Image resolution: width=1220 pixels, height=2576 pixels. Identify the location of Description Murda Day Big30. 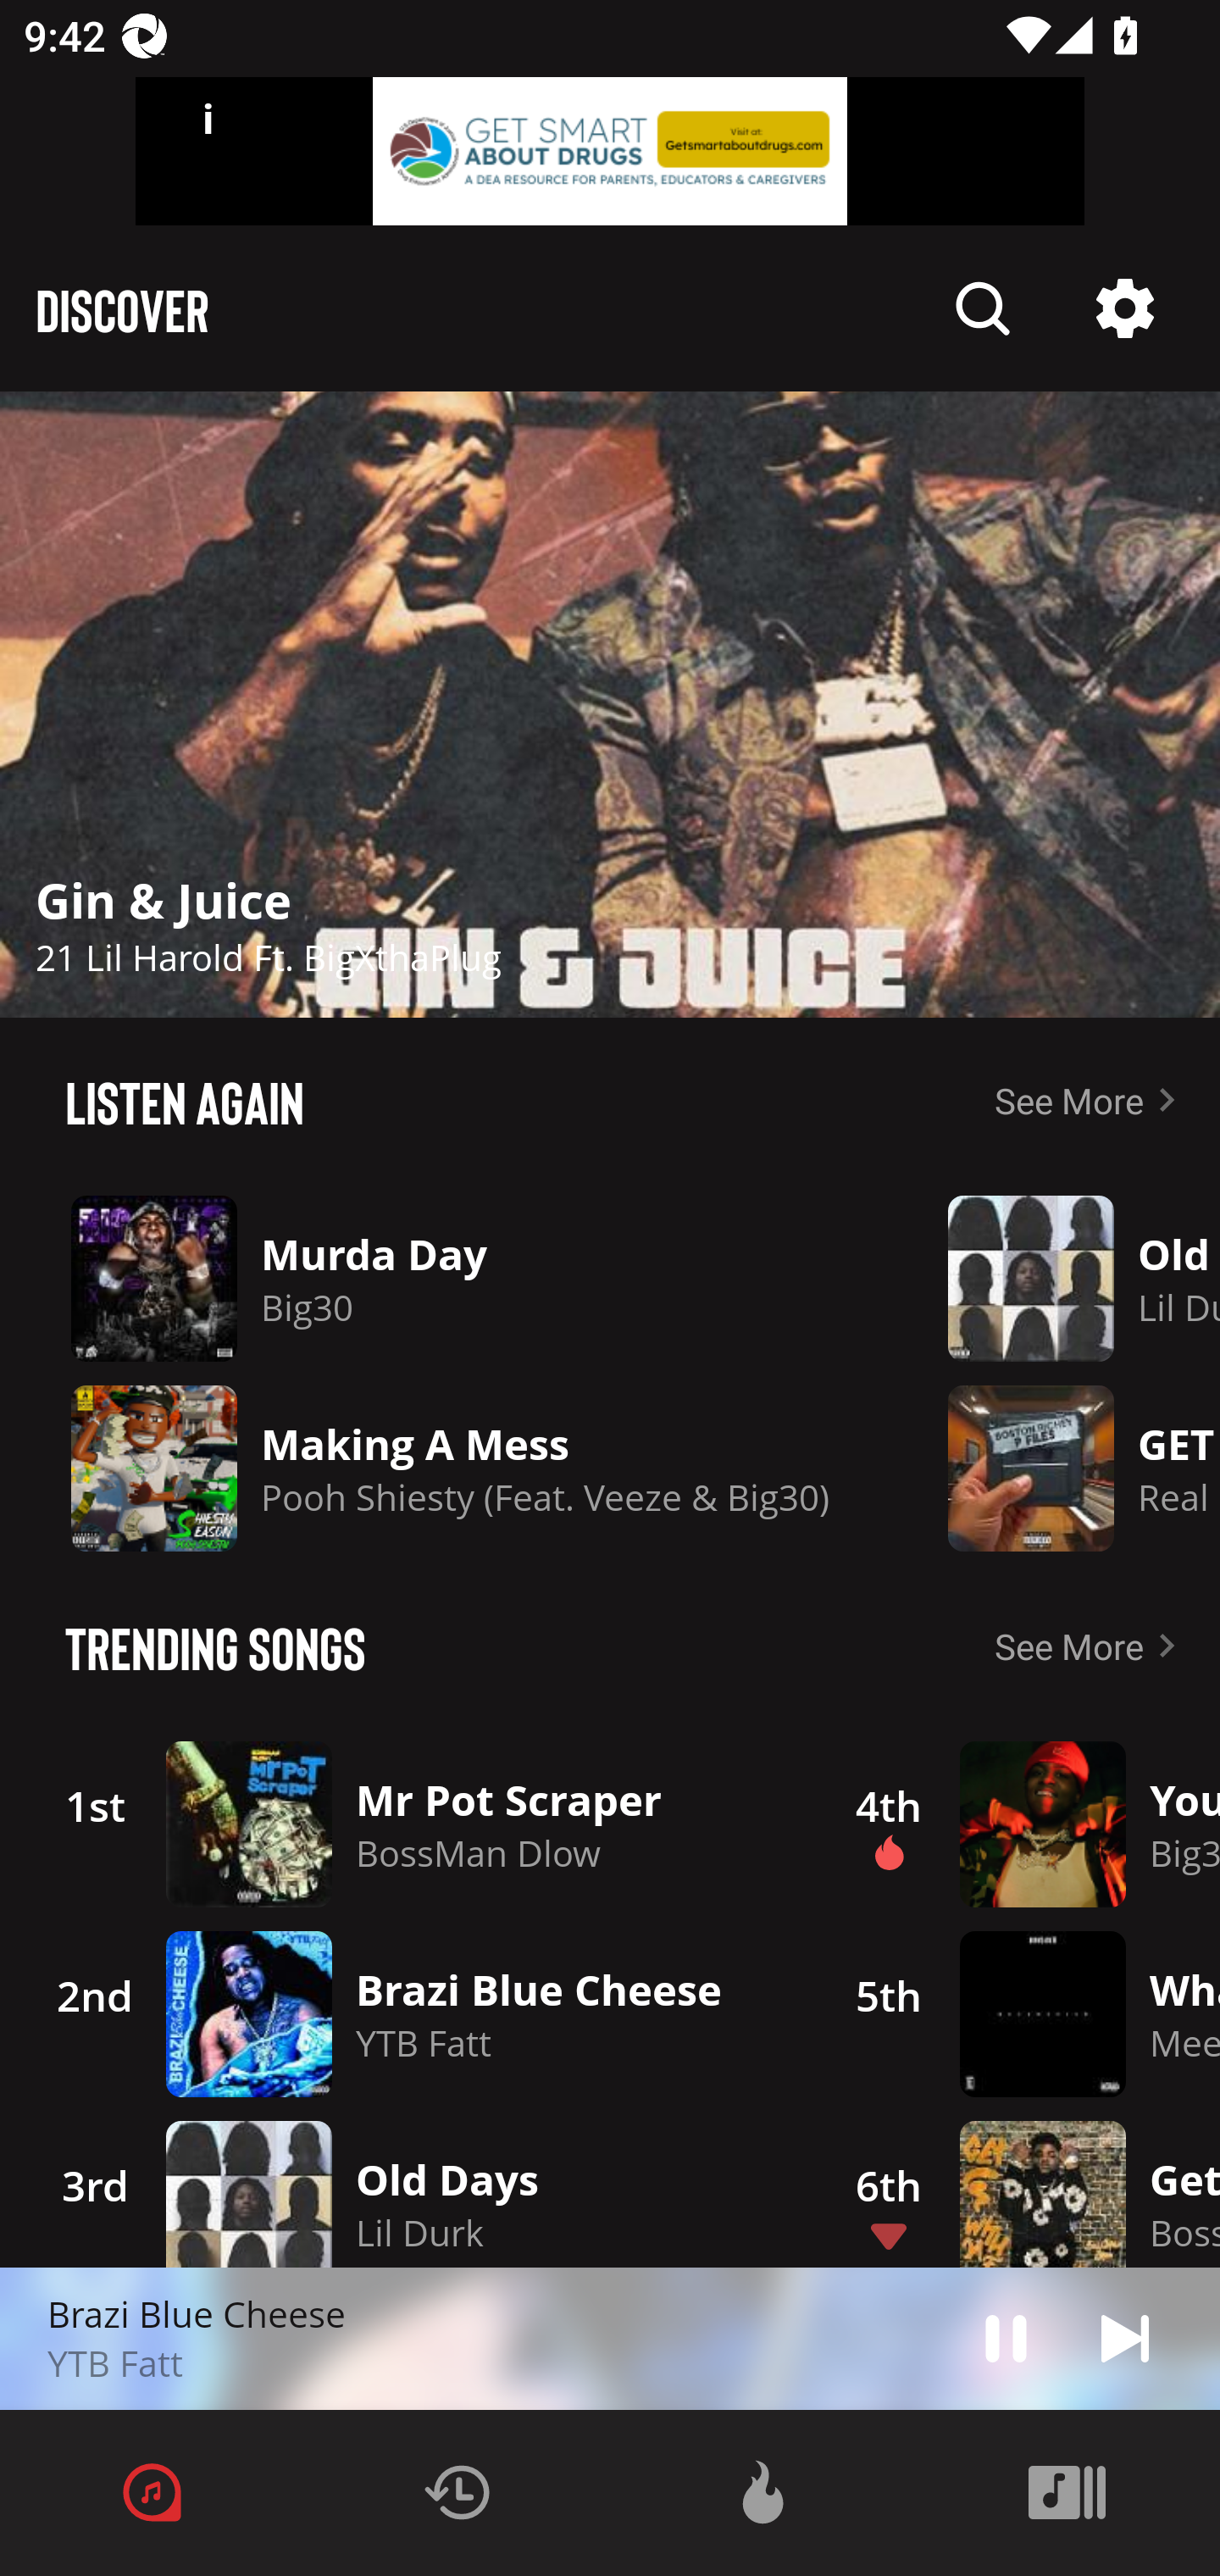
(450, 1279).